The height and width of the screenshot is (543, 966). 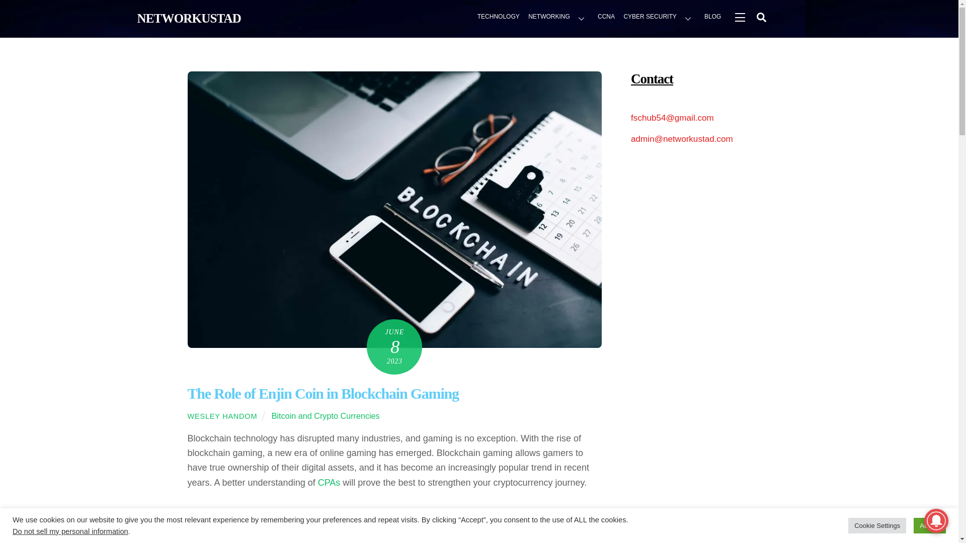 I want to click on NetworkUstad, so click(x=189, y=18).